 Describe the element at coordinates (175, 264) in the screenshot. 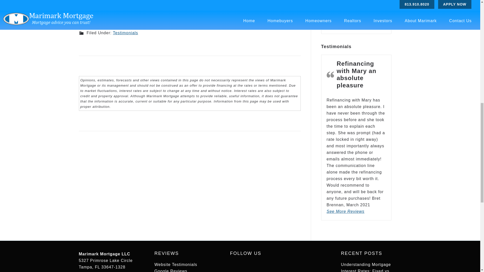

I see `Testimonials` at that location.